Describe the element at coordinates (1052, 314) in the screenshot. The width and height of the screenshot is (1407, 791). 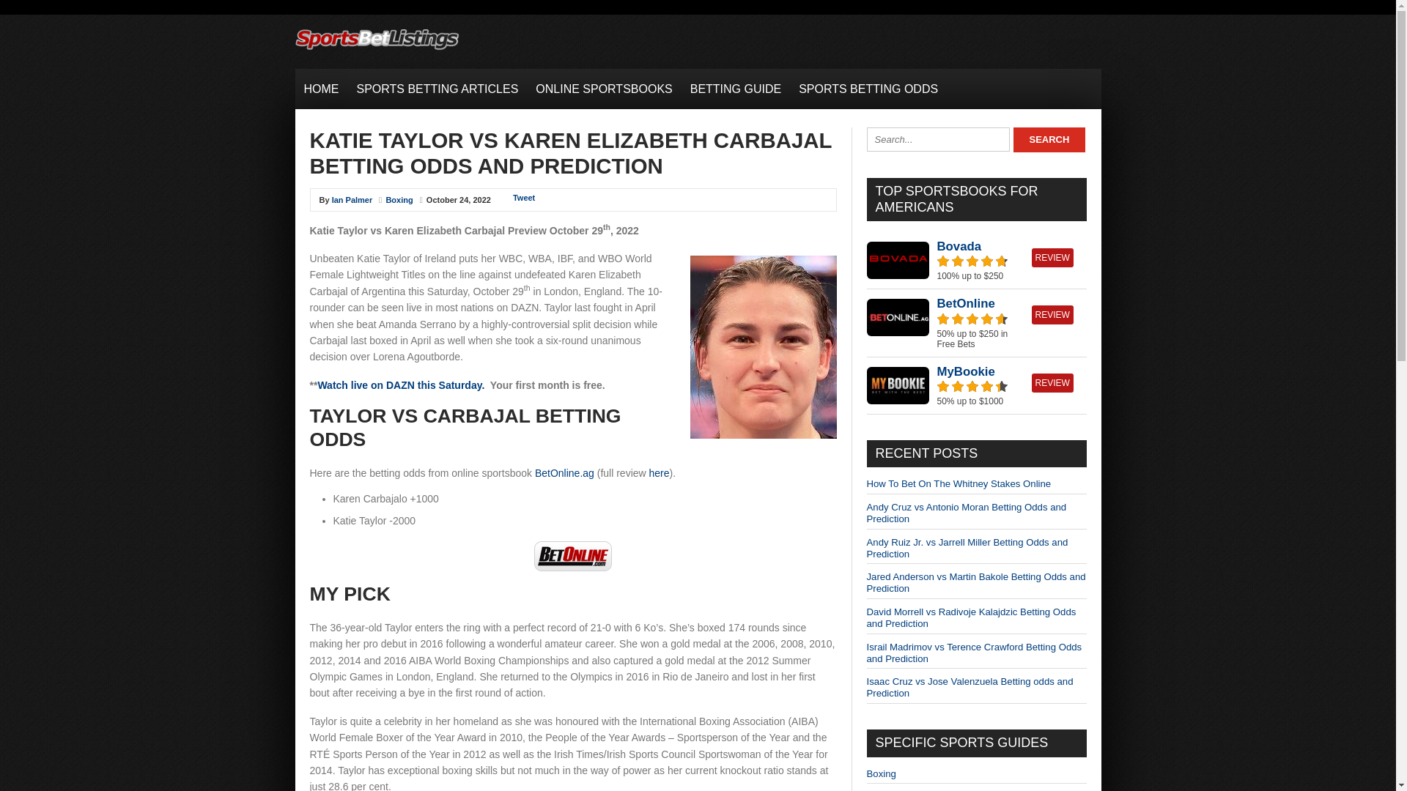
I see `REVIEW` at that location.